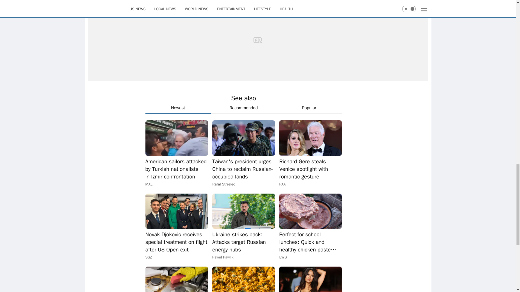  What do you see at coordinates (309, 108) in the screenshot?
I see `Popular` at bounding box center [309, 108].